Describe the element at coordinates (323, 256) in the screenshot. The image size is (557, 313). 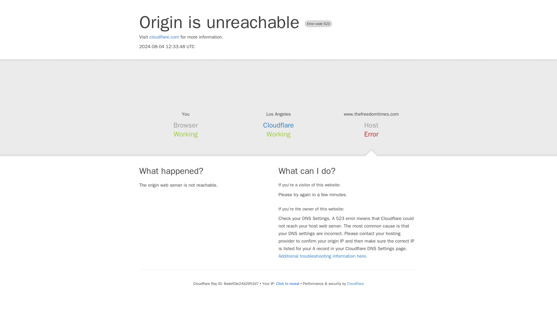
I see `Additional troubleshooting information here.` at that location.